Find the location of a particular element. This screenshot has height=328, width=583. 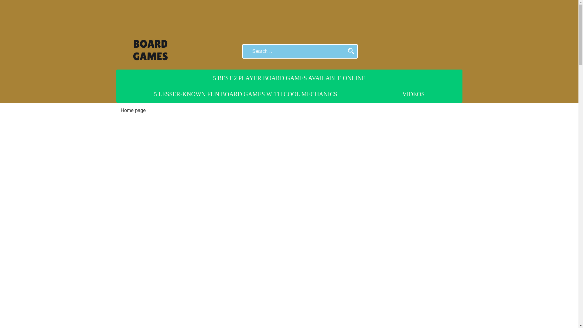

5 BEST 2 PLAYER BOARD GAMES AVAILABLE ONLINE is located at coordinates (289, 78).